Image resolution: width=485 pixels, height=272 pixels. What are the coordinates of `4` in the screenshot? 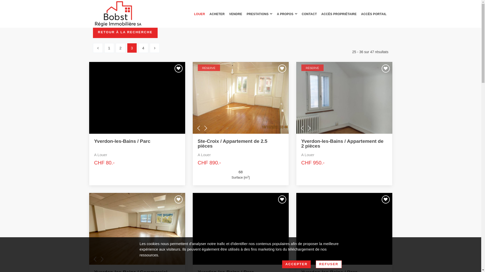 It's located at (143, 48).